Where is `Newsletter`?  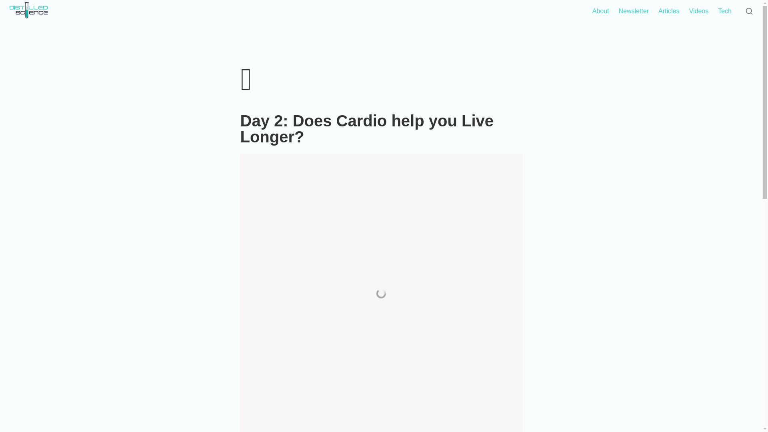
Newsletter is located at coordinates (634, 11).